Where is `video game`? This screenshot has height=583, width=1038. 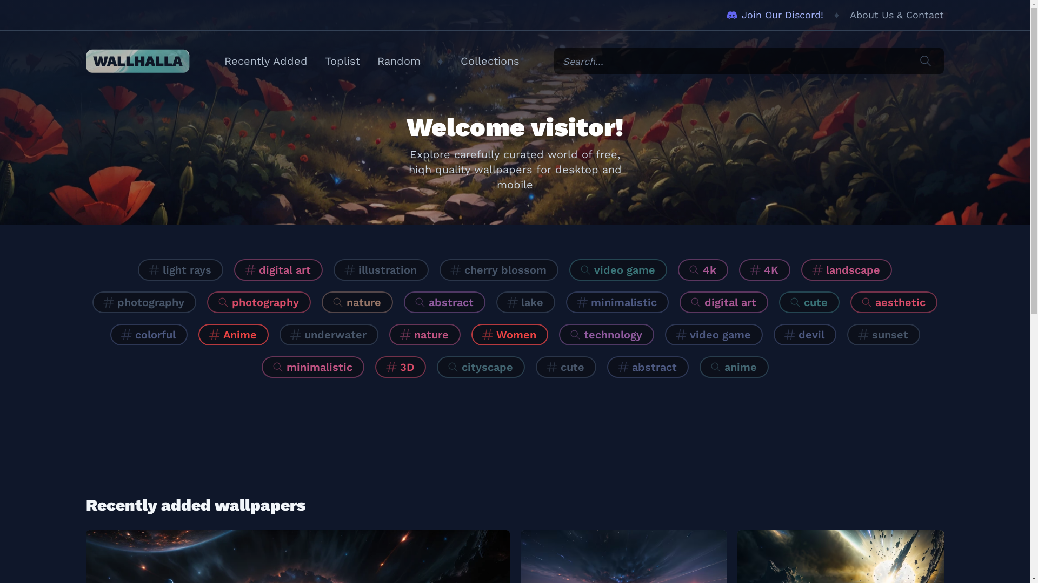
video game is located at coordinates (714, 335).